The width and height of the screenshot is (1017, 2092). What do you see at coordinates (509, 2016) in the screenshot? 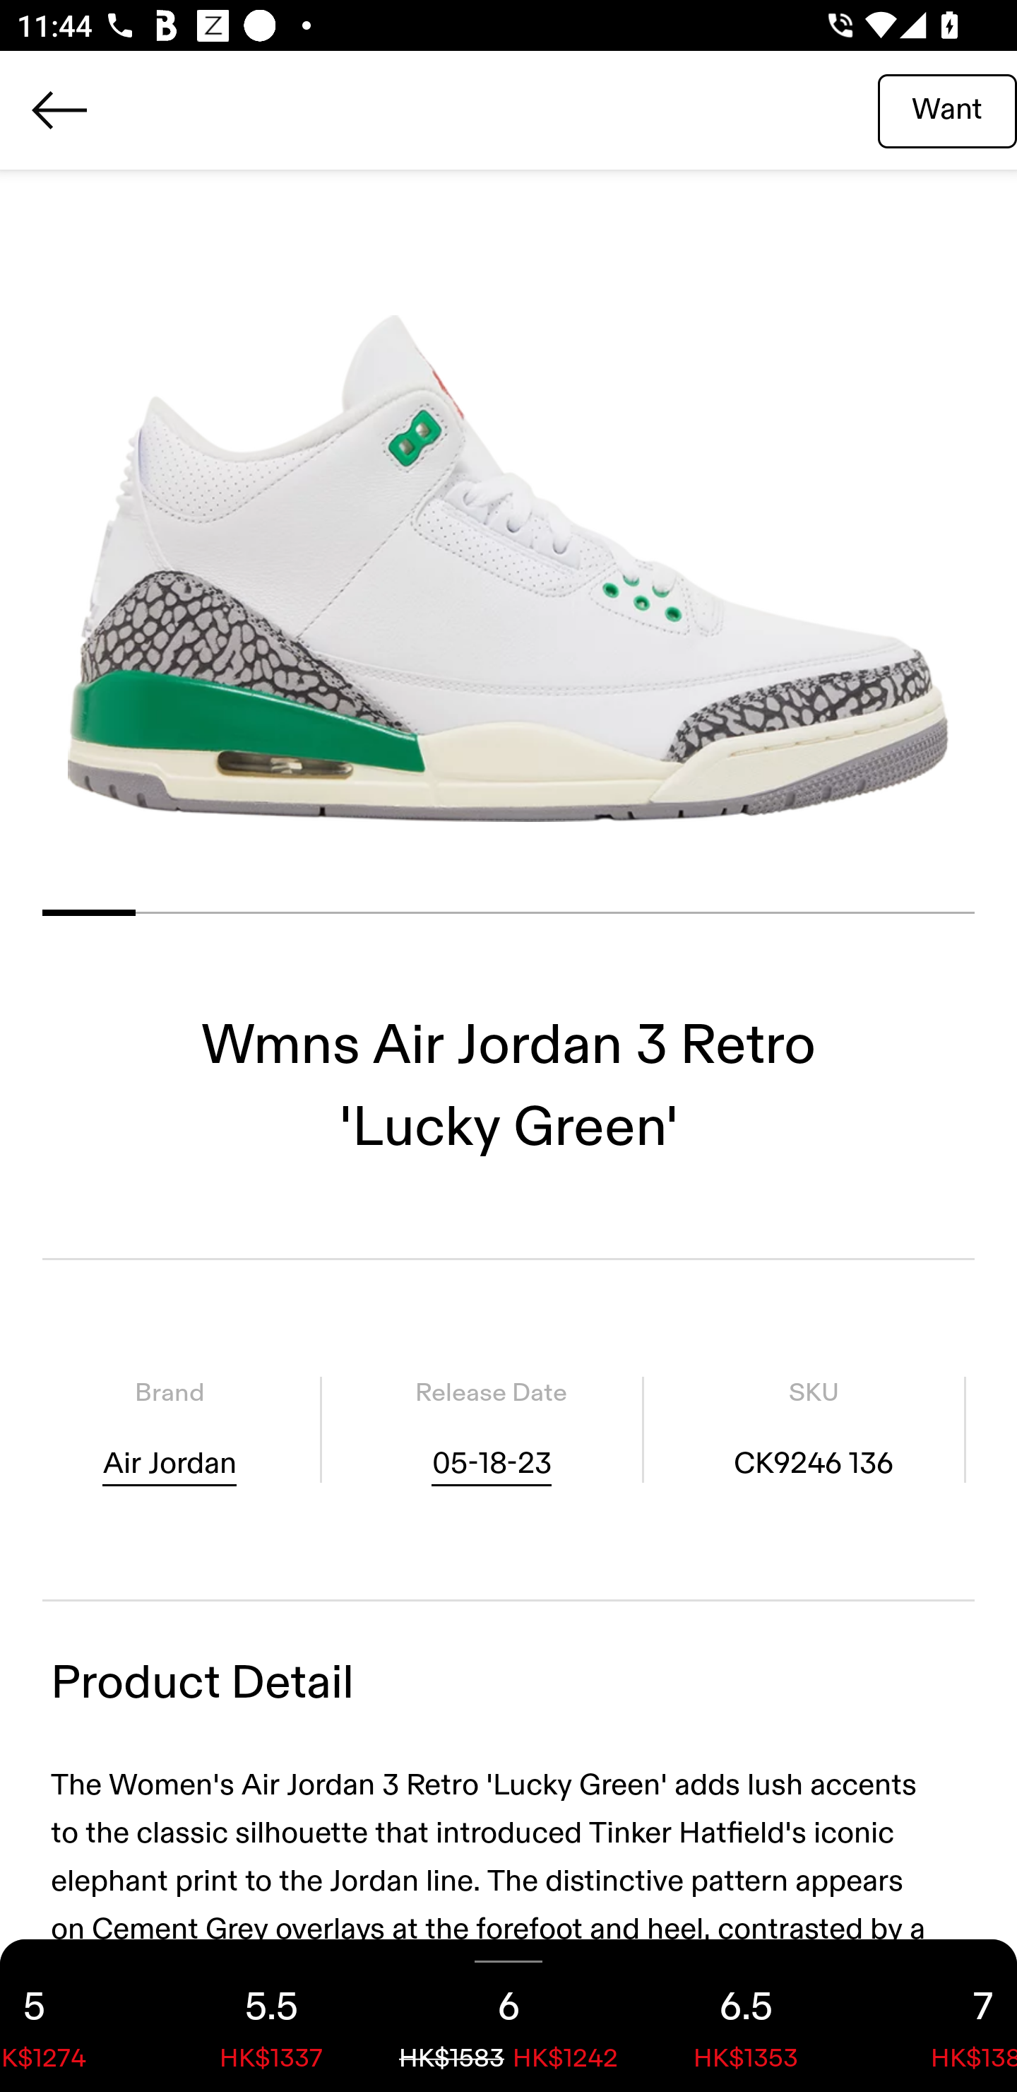
I see `6 HK$1583 HK$1242` at bounding box center [509, 2016].